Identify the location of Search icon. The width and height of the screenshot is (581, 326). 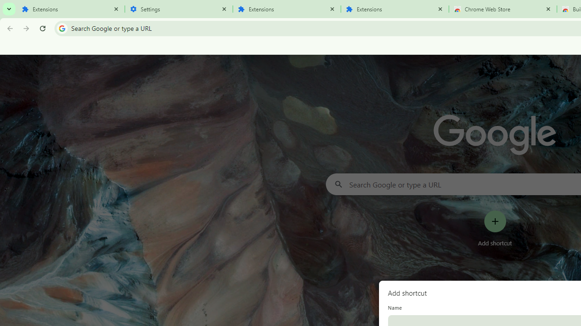
(62, 28).